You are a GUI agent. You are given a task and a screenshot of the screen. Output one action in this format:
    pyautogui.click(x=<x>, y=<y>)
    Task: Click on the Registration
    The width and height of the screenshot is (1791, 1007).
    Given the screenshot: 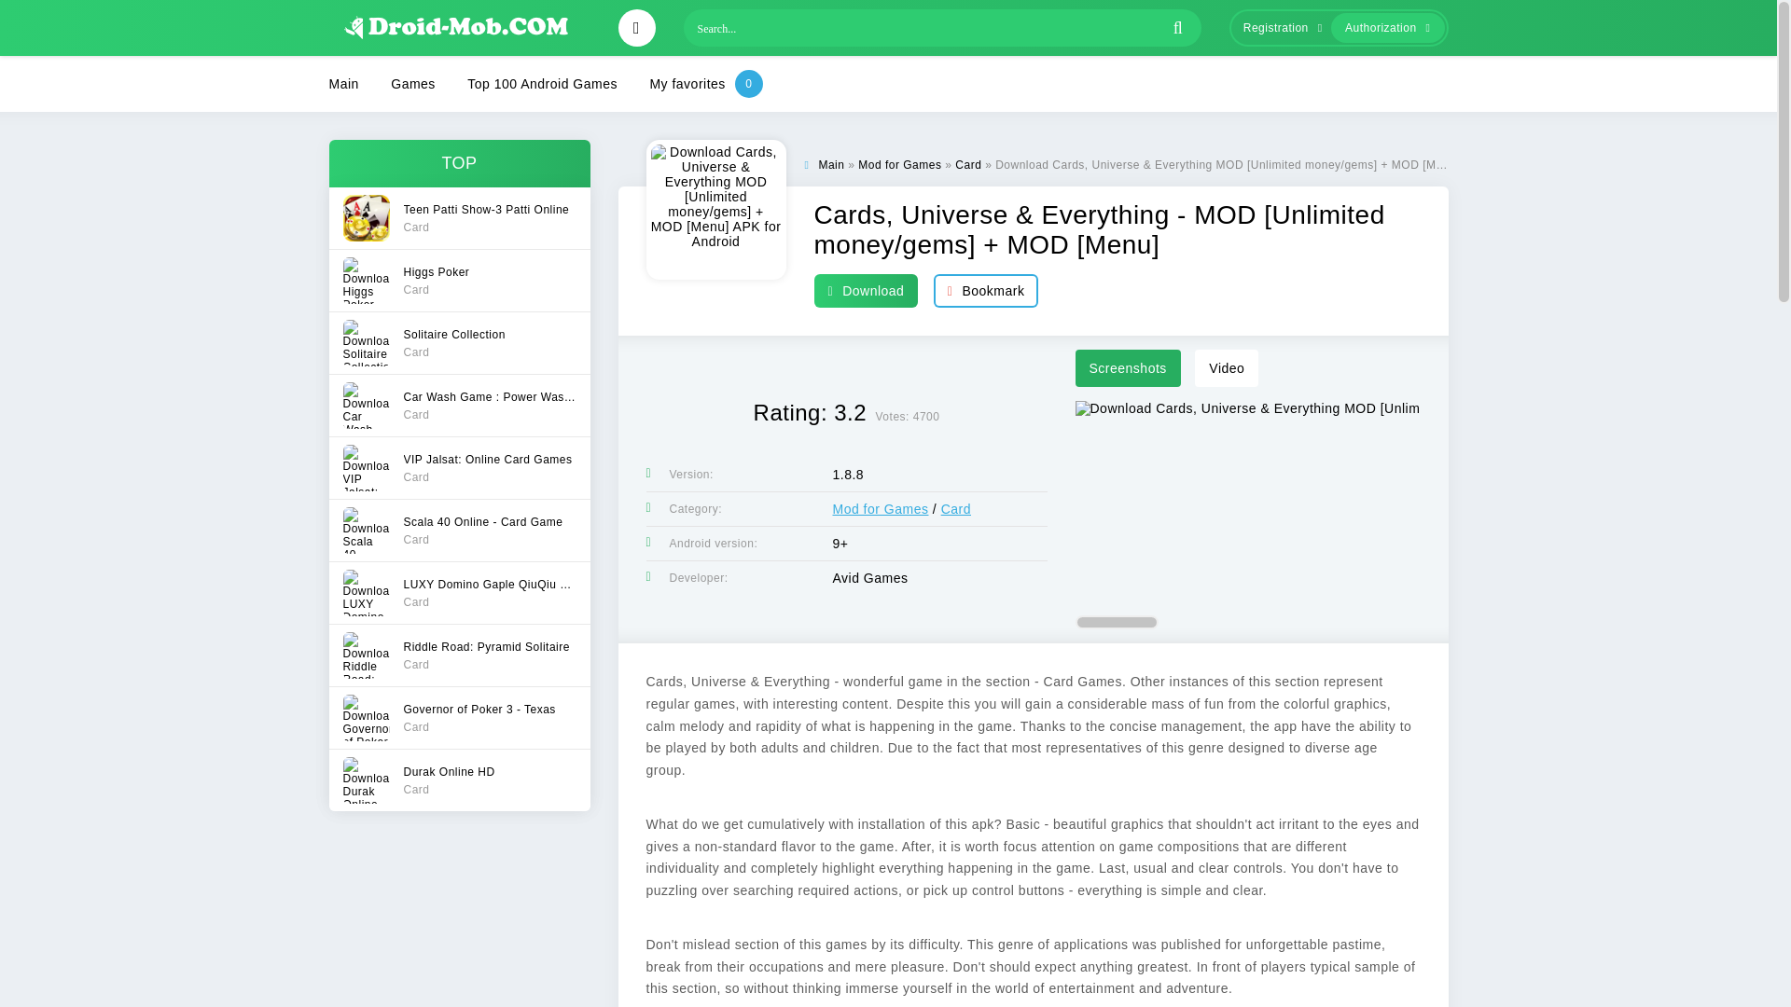 What is the action you would take?
    pyautogui.click(x=458, y=655)
    